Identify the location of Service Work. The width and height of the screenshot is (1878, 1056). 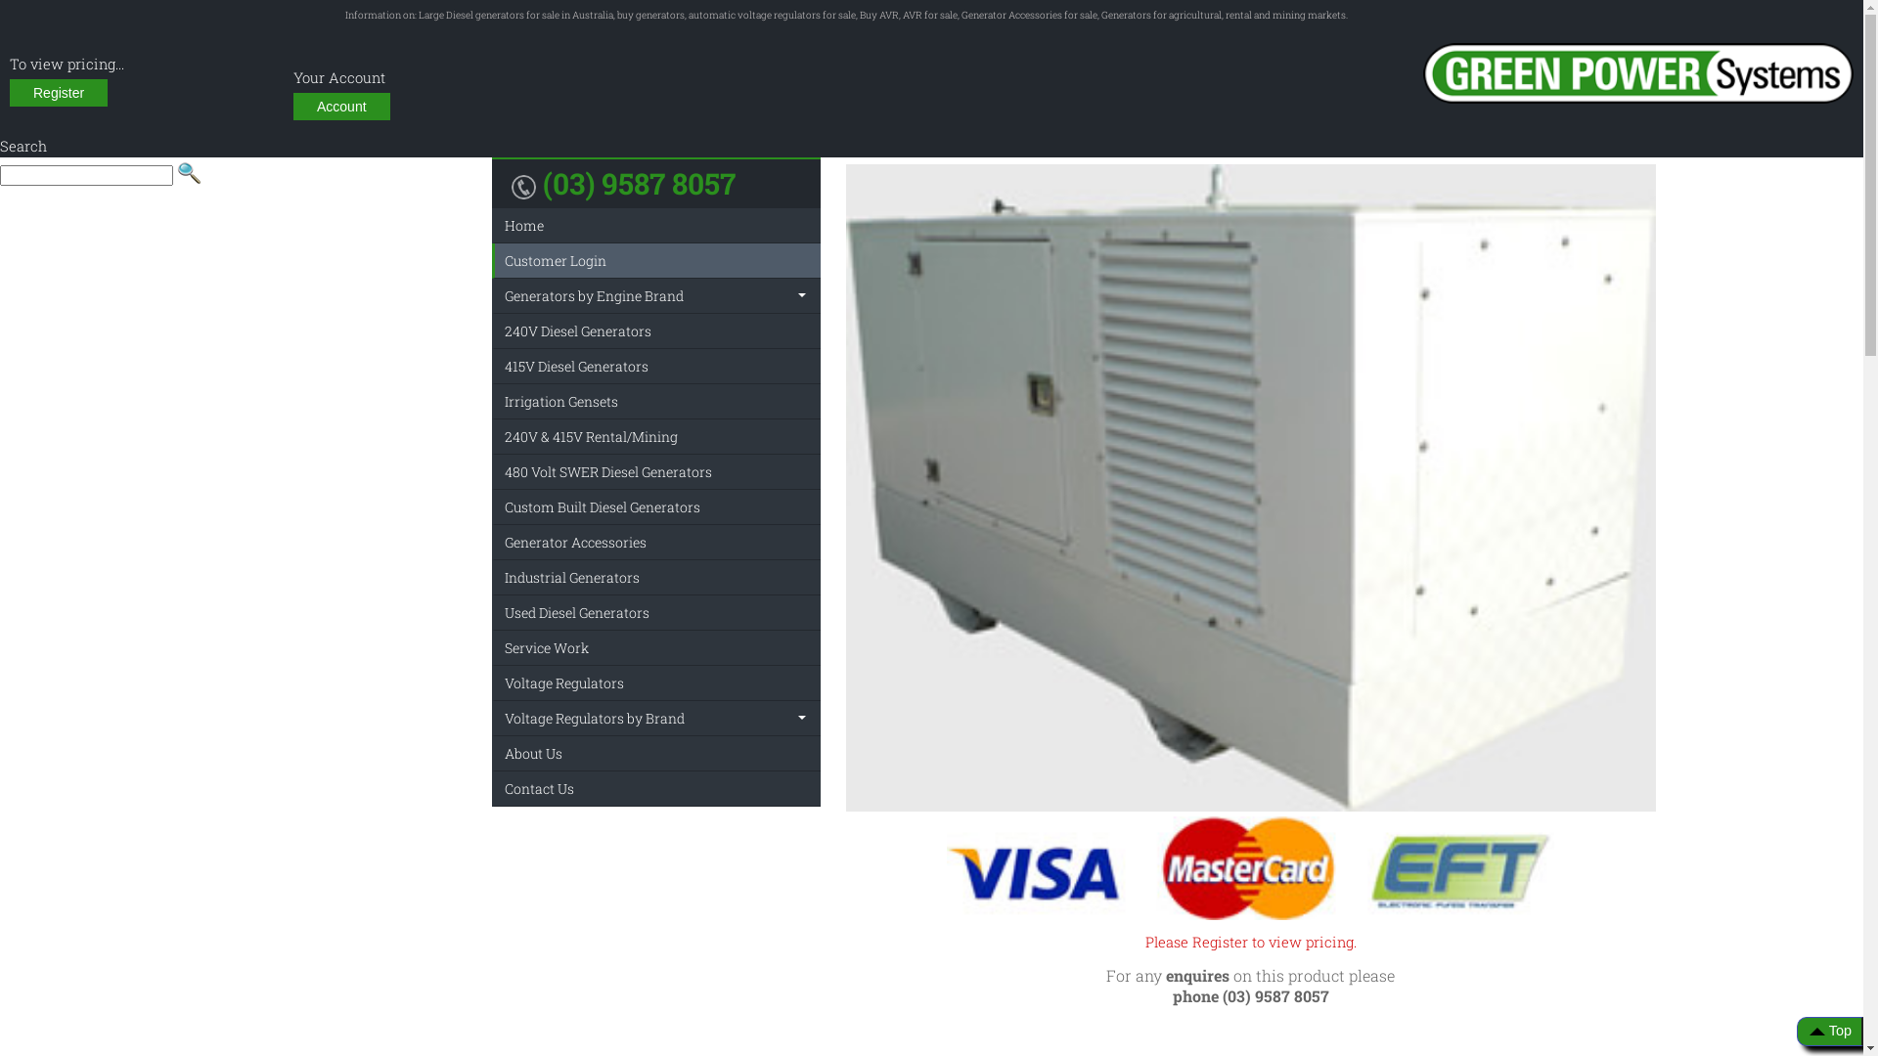
(547, 647).